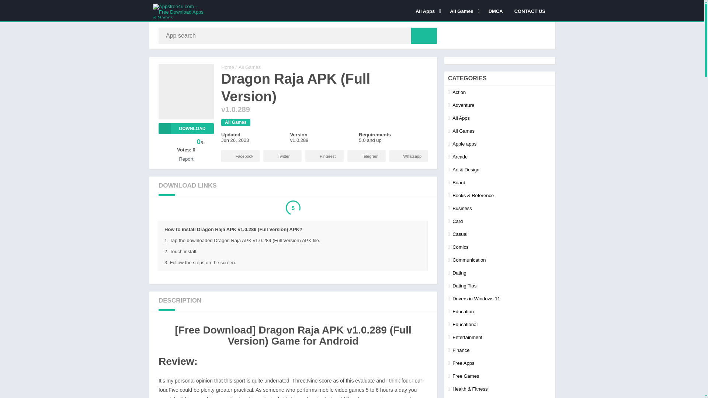  I want to click on DOWNLOAD, so click(186, 128).